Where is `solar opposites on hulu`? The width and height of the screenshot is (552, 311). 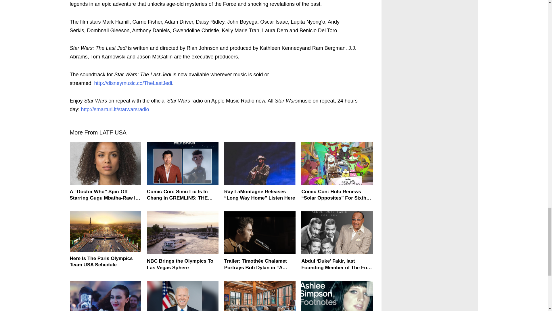
solar opposites on hulu is located at coordinates (337, 163).